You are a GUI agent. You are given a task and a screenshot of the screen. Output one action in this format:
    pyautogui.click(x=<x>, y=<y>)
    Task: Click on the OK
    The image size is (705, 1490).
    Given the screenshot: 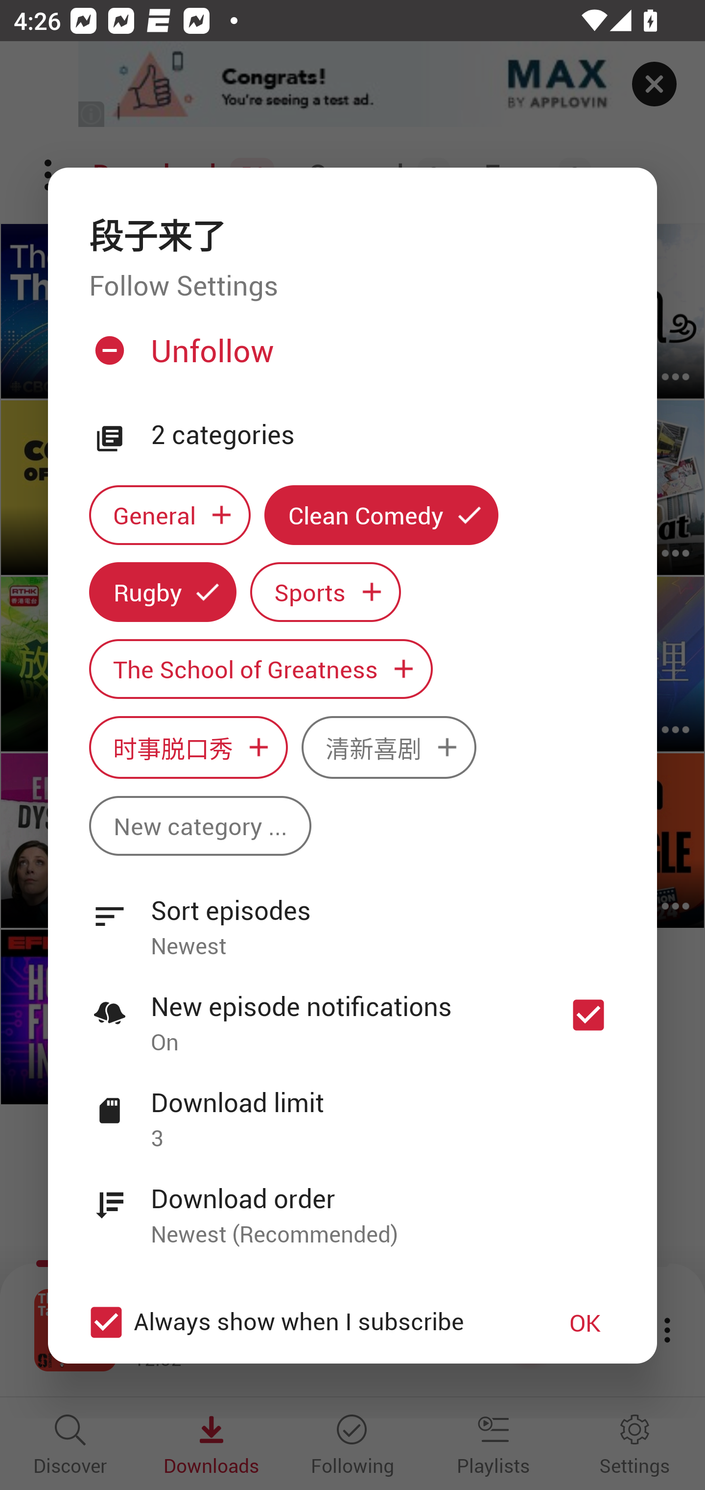 What is the action you would take?
    pyautogui.click(x=585, y=1322)
    